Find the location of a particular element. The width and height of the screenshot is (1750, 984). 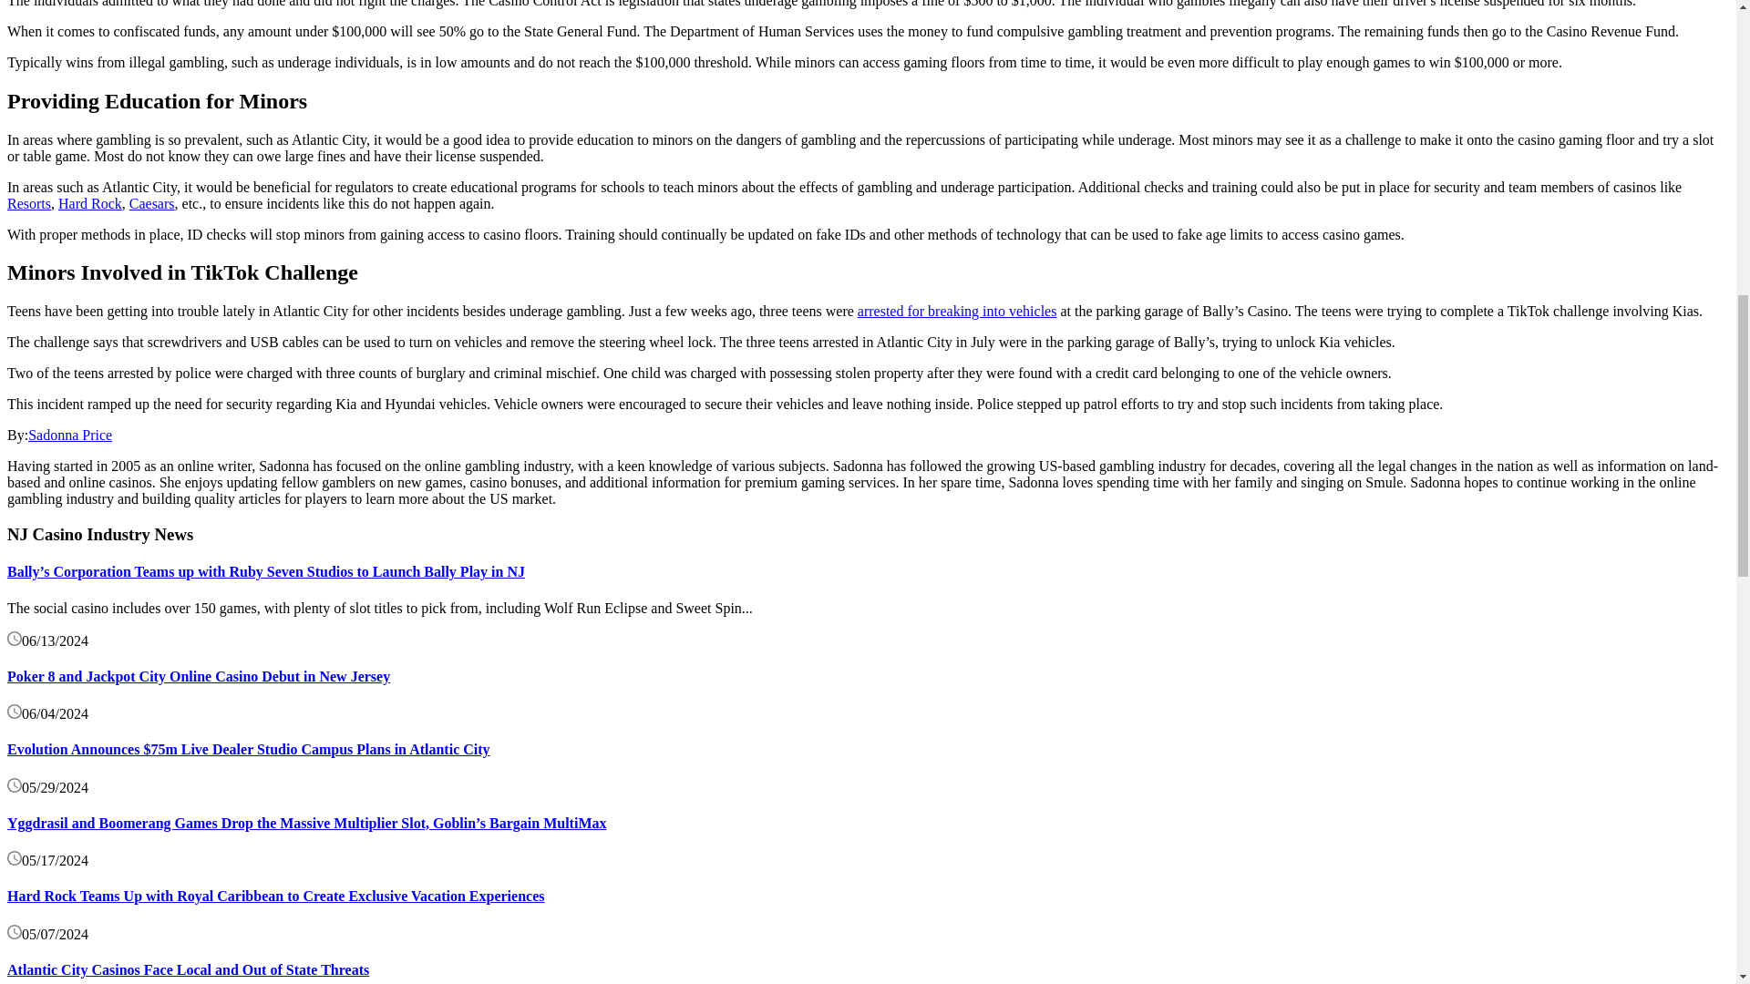

Resorts is located at coordinates (28, 203).